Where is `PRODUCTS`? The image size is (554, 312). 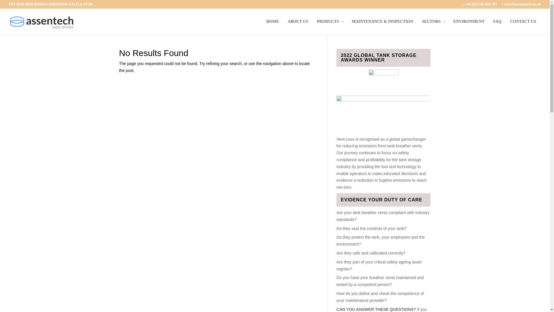 PRODUCTS is located at coordinates (330, 27).